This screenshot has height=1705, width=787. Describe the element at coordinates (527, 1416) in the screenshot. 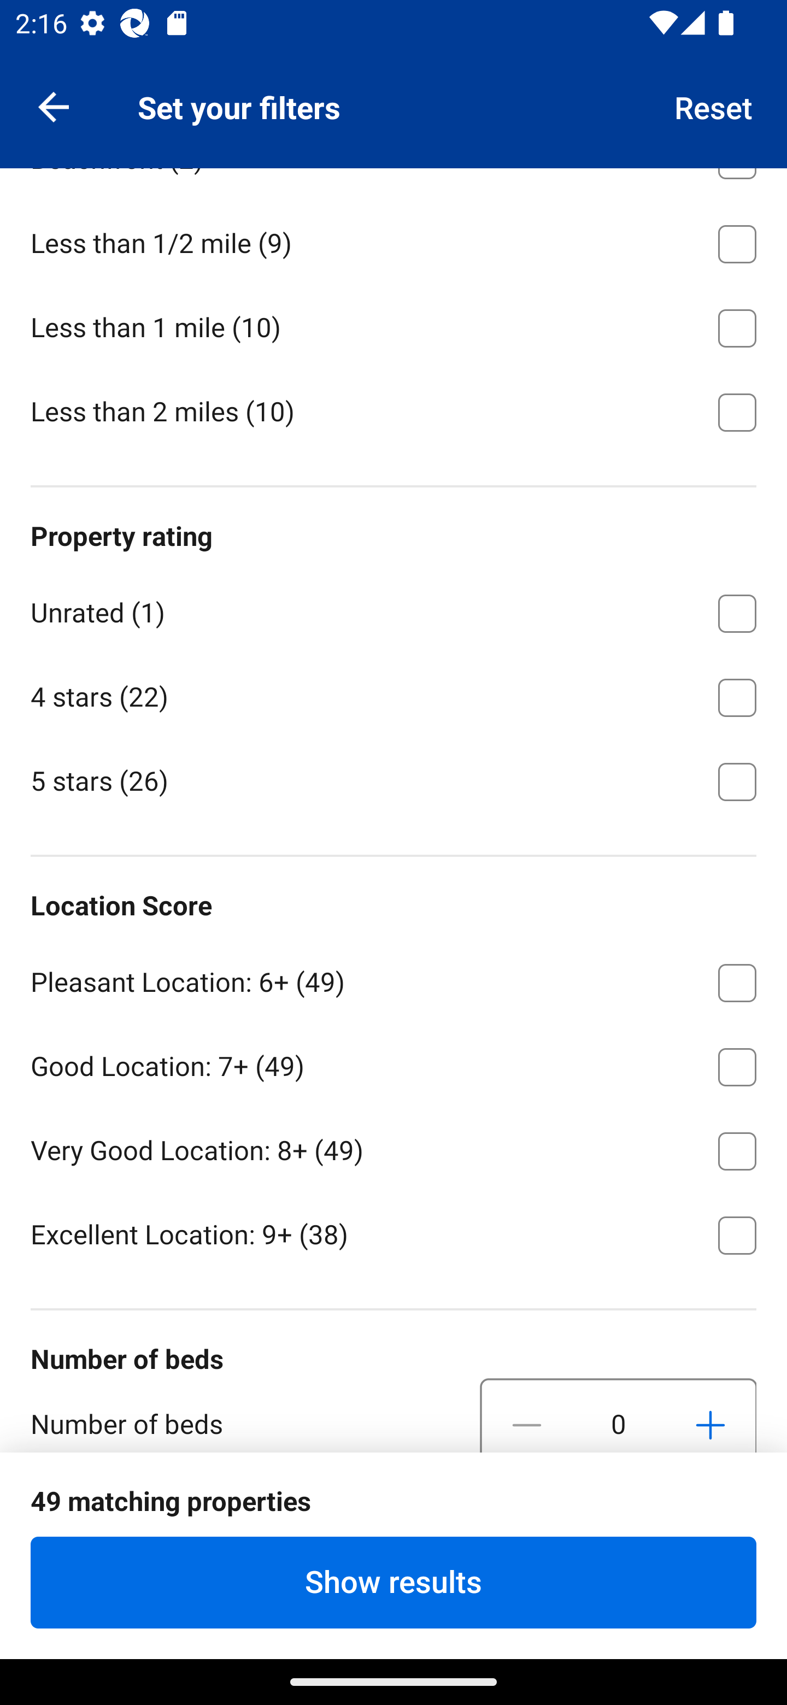

I see `Decrease` at that location.